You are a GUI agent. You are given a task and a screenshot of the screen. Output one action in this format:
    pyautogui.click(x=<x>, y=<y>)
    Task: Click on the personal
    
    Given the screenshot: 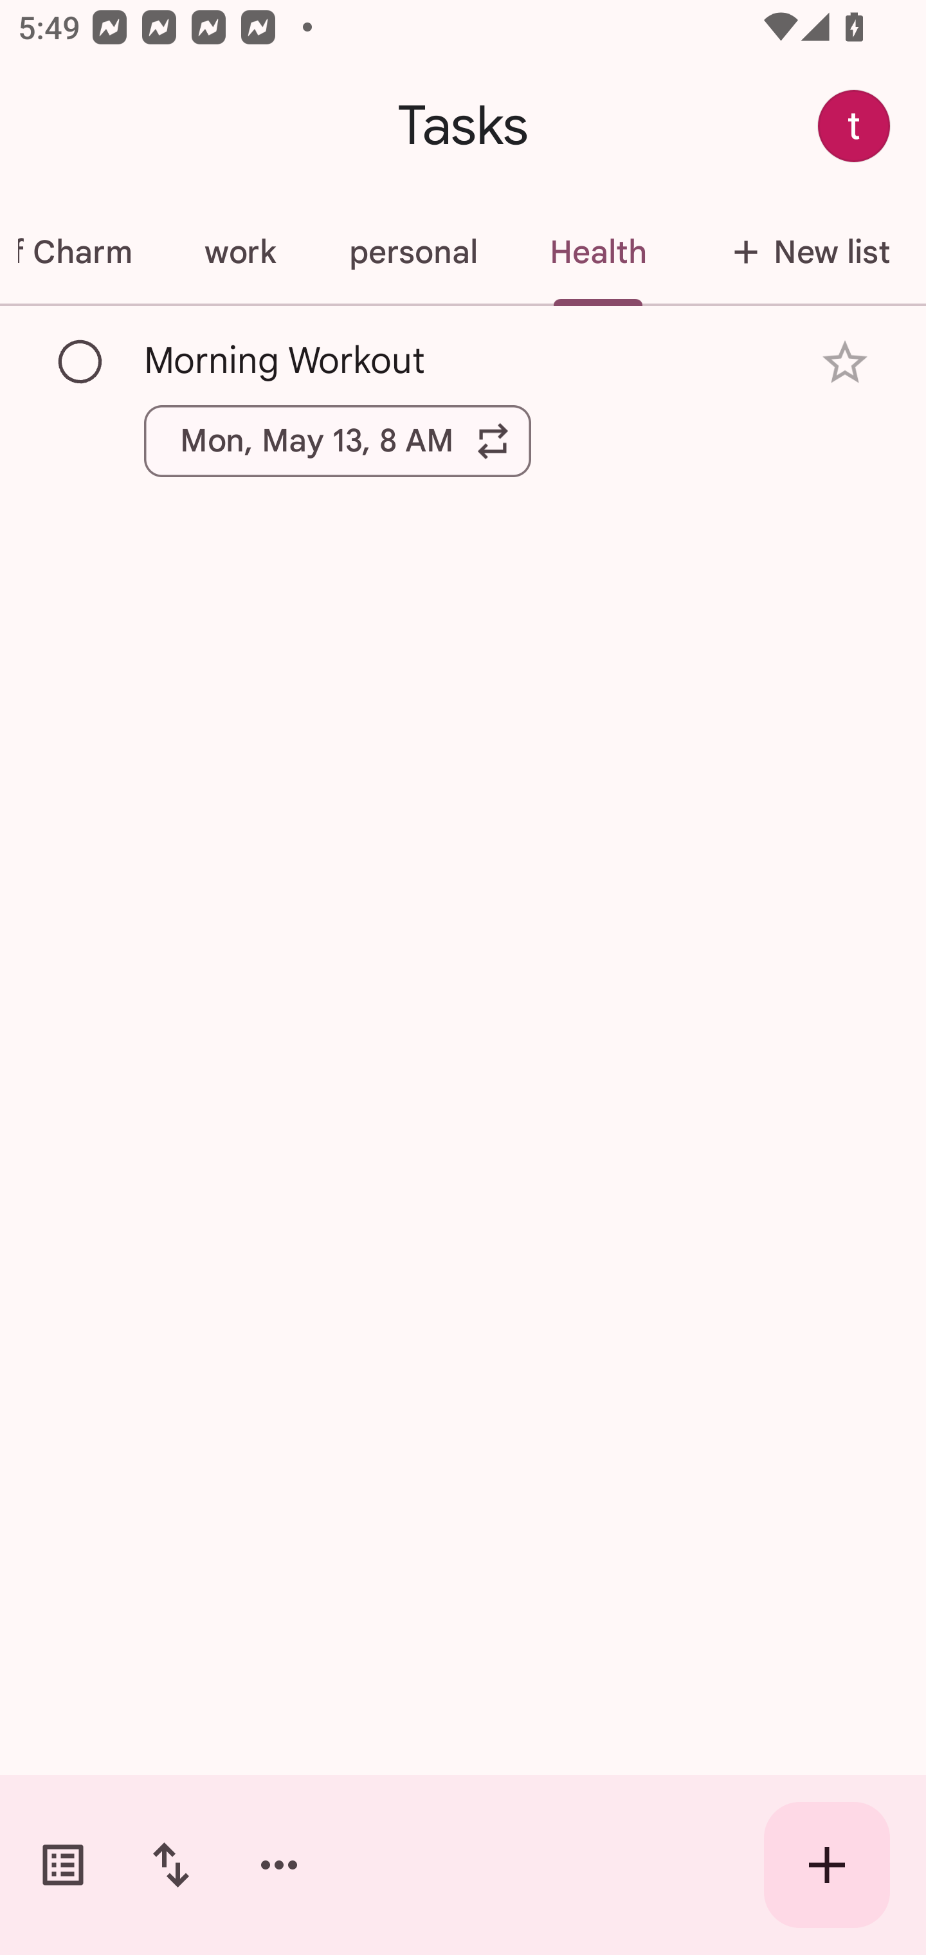 What is the action you would take?
    pyautogui.click(x=413, y=252)
    